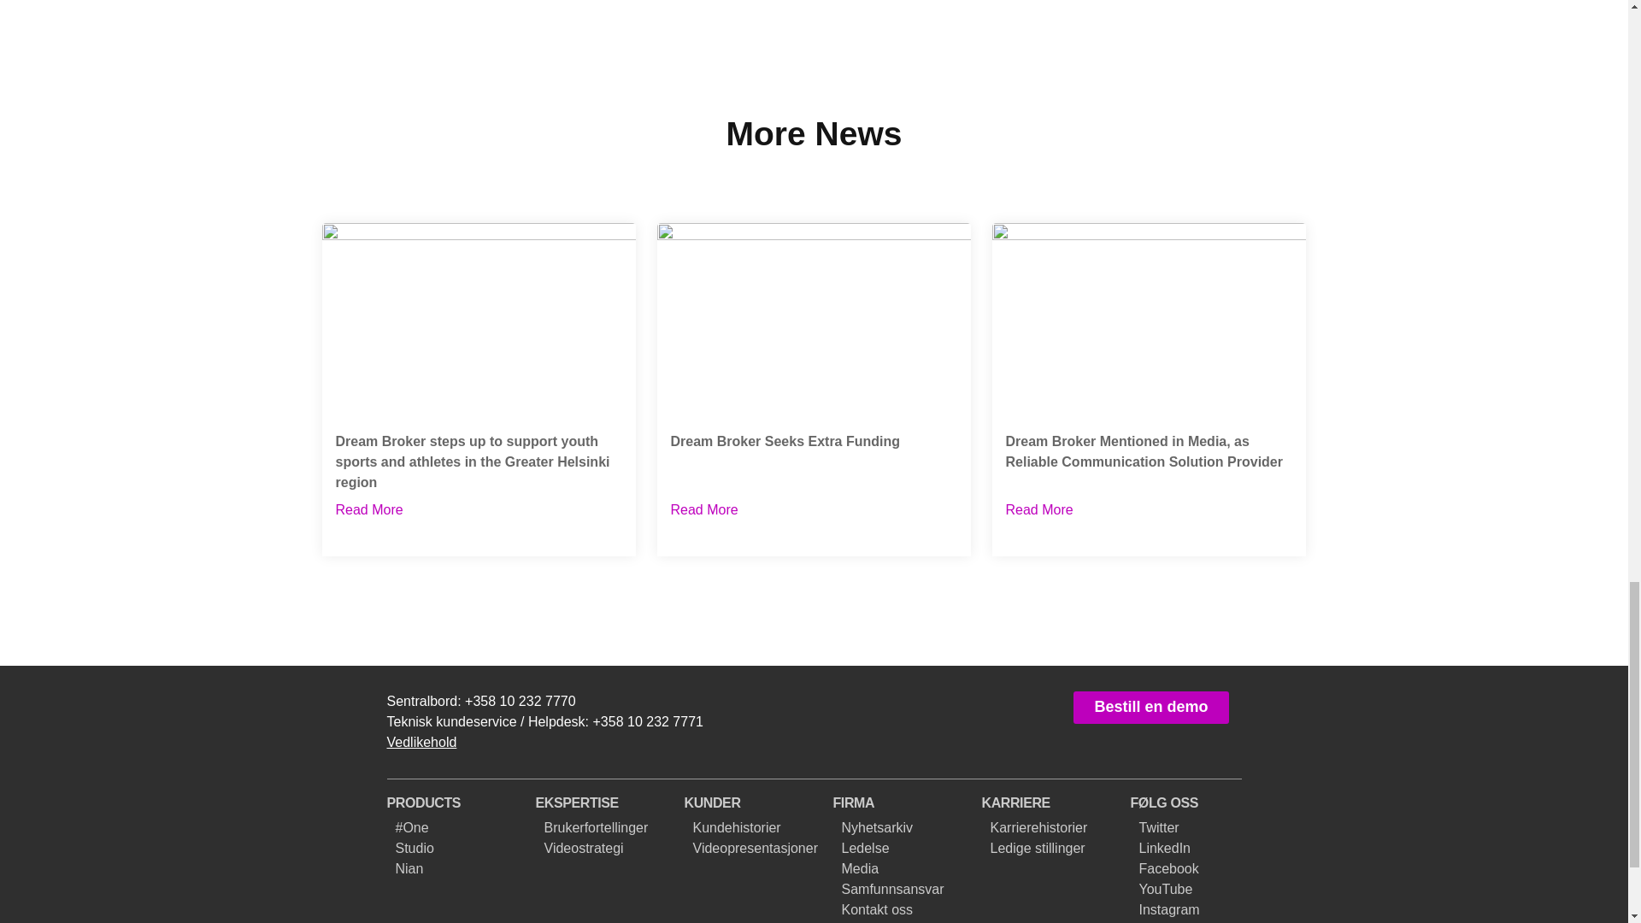 The width and height of the screenshot is (1641, 923). Describe the element at coordinates (1038, 509) in the screenshot. I see `Vedlikehold` at that location.